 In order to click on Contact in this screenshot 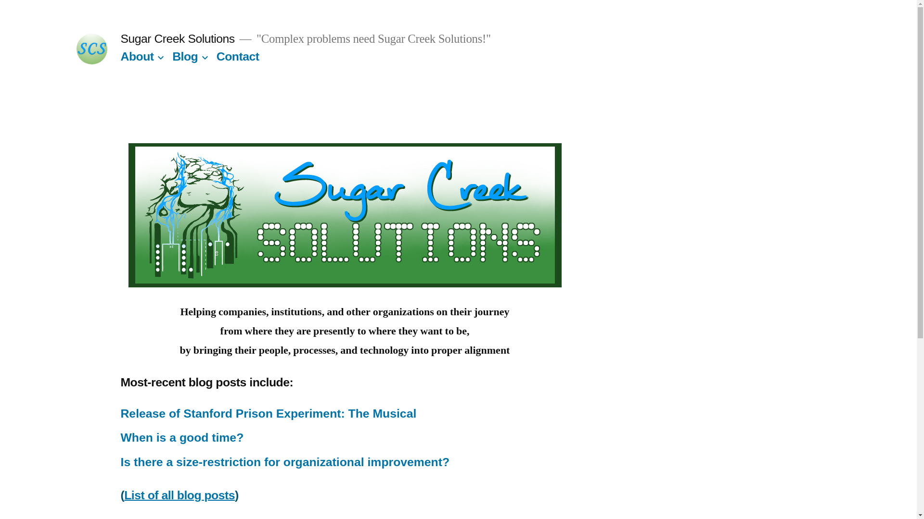, I will do `click(238, 56)`.